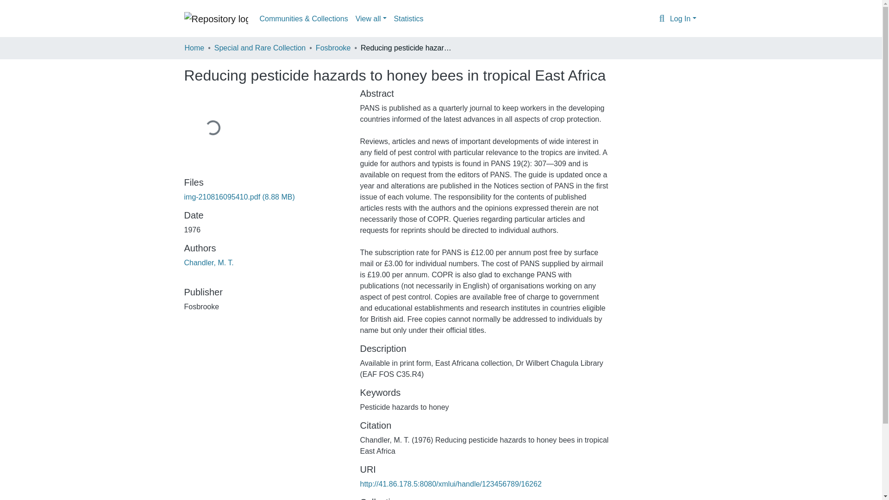 The width and height of the screenshot is (889, 500). I want to click on Special and Rare Collection, so click(260, 48).